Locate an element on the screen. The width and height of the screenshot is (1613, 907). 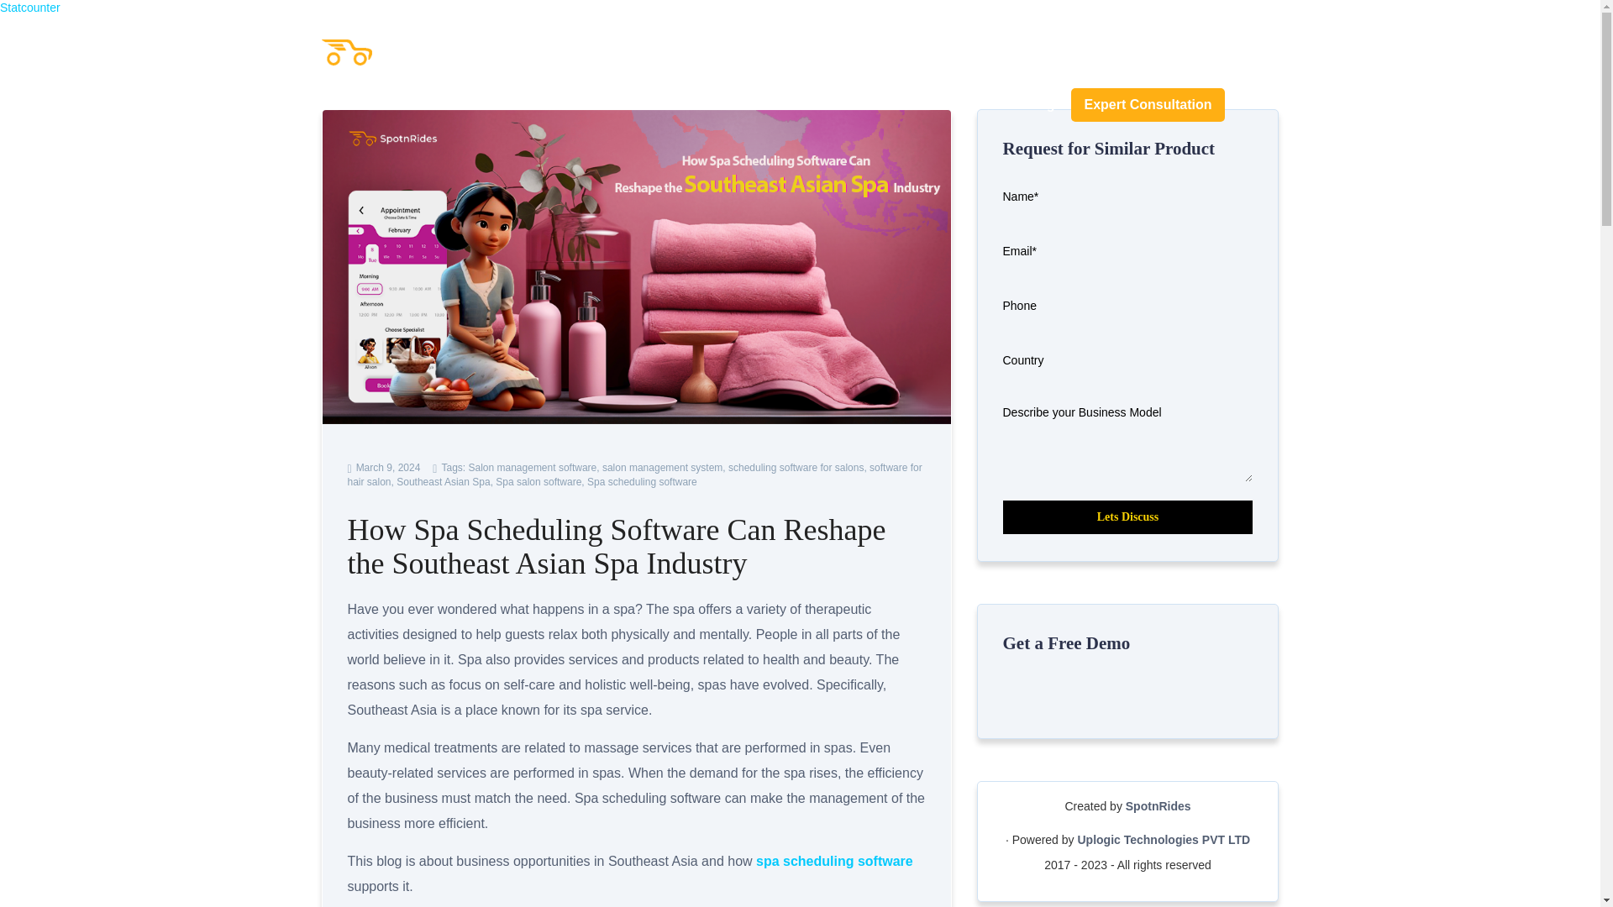
Home is located at coordinates (724, 104).